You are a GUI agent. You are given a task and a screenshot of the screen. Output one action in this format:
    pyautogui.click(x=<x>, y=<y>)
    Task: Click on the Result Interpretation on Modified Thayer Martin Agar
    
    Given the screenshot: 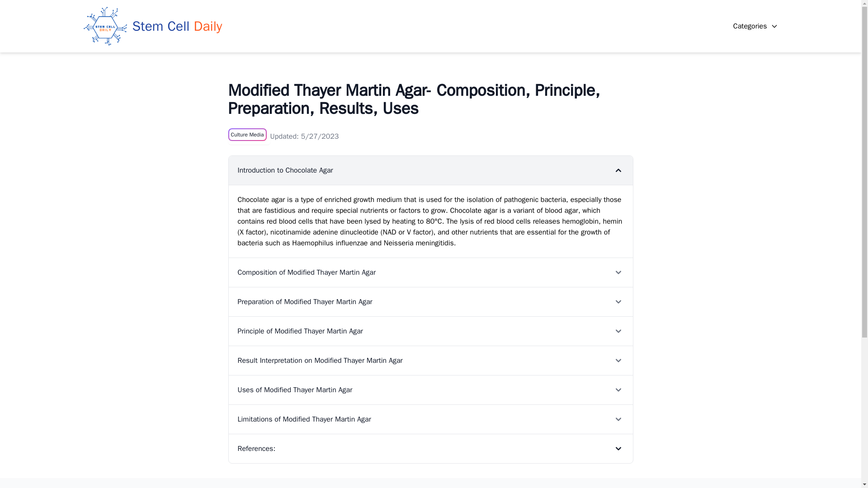 What is the action you would take?
    pyautogui.click(x=430, y=360)
    